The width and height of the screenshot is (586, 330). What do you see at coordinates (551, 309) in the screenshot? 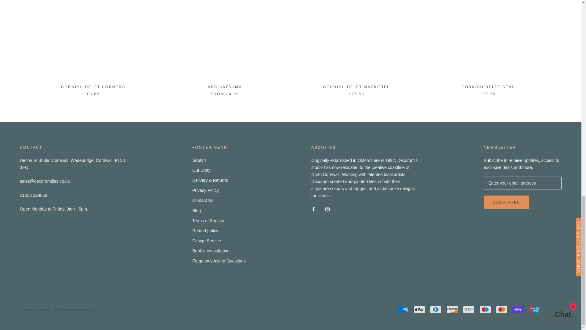
I see `Visa` at bounding box center [551, 309].